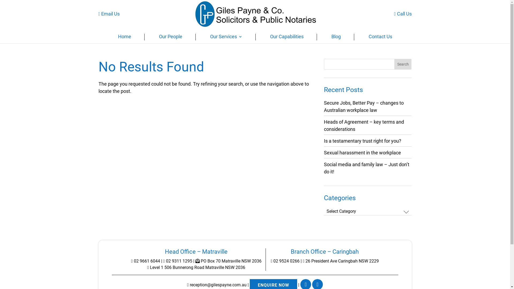 Image resolution: width=514 pixels, height=289 pixels. Describe the element at coordinates (109, 14) in the screenshot. I see `Email Us` at that location.